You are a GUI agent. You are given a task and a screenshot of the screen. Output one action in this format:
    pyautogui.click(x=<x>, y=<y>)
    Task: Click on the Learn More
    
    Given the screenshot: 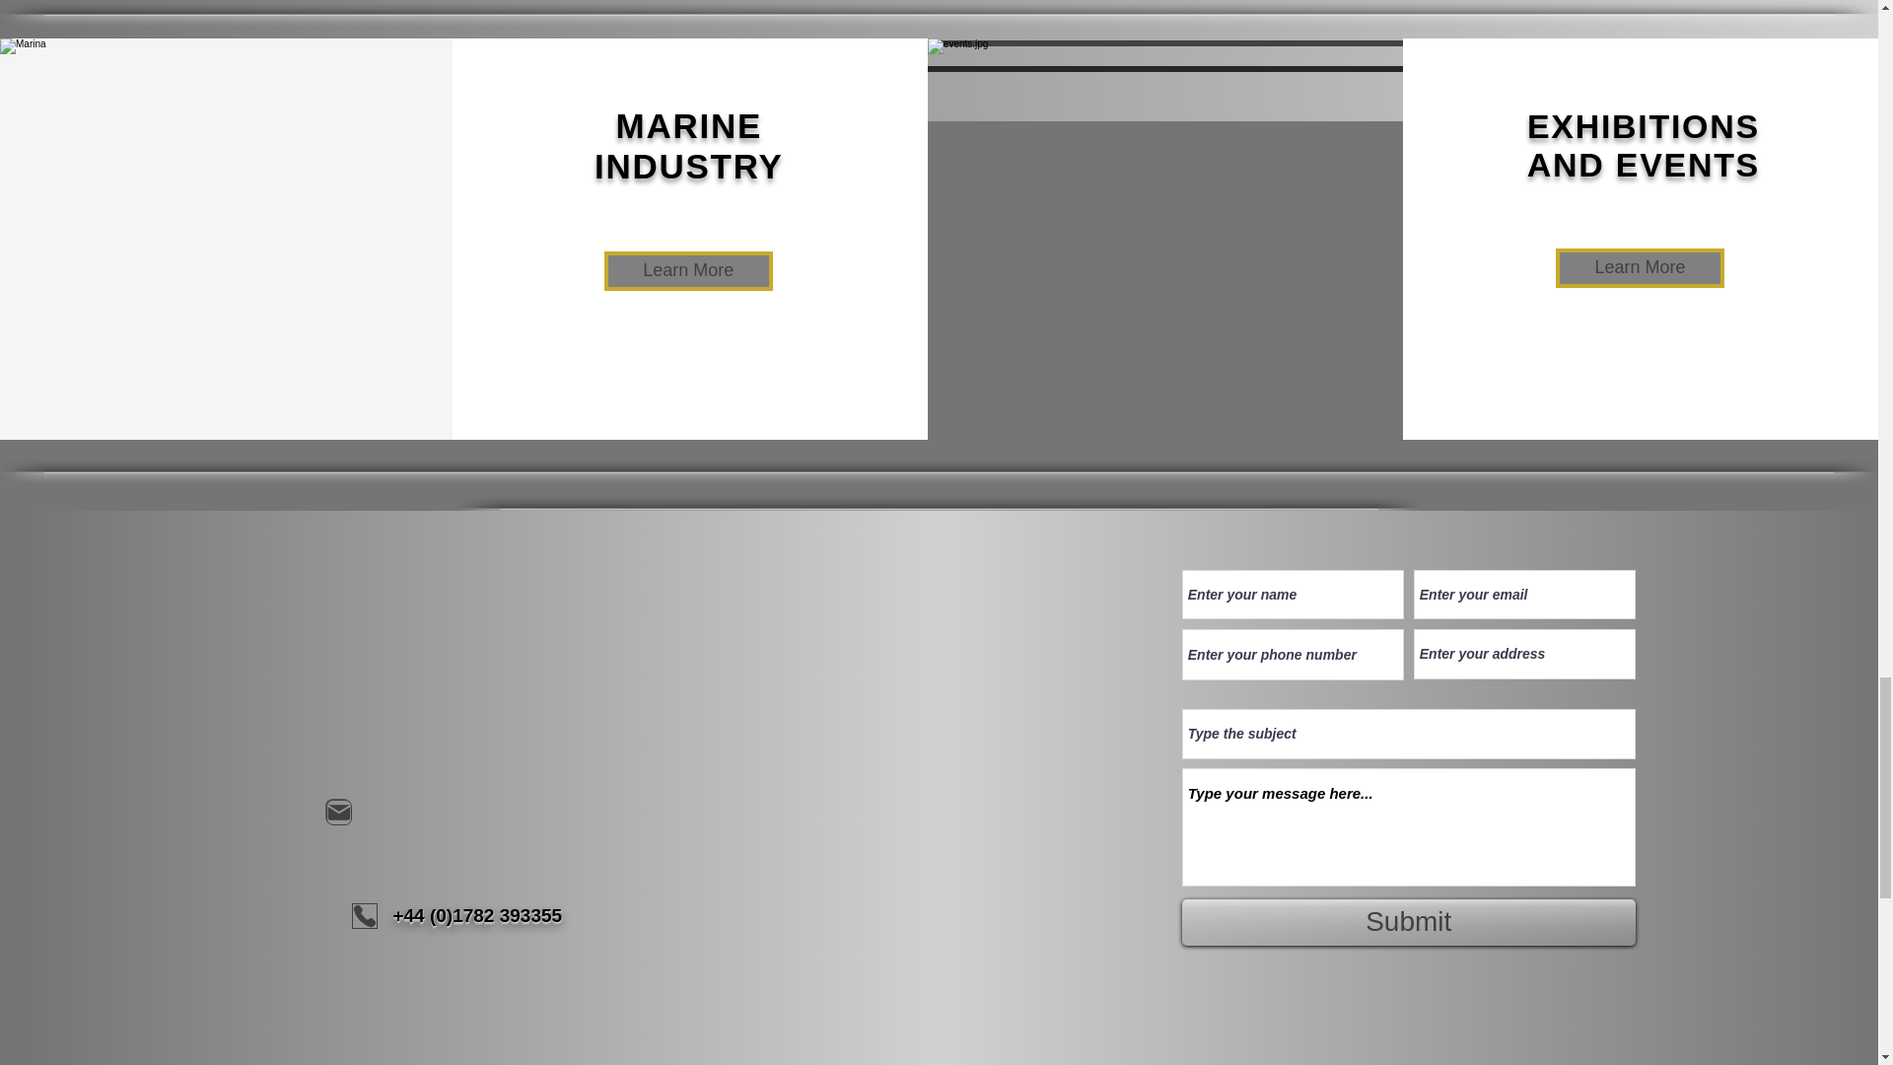 What is the action you would take?
    pyautogui.click(x=688, y=270)
    